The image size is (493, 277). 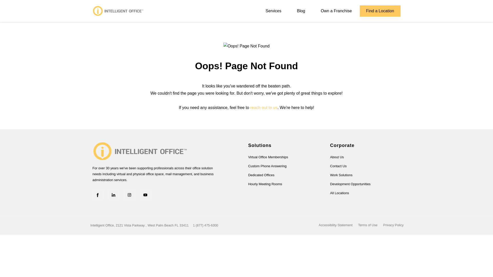 What do you see at coordinates (246, 14) in the screenshot?
I see `Skip to main content` at bounding box center [246, 14].